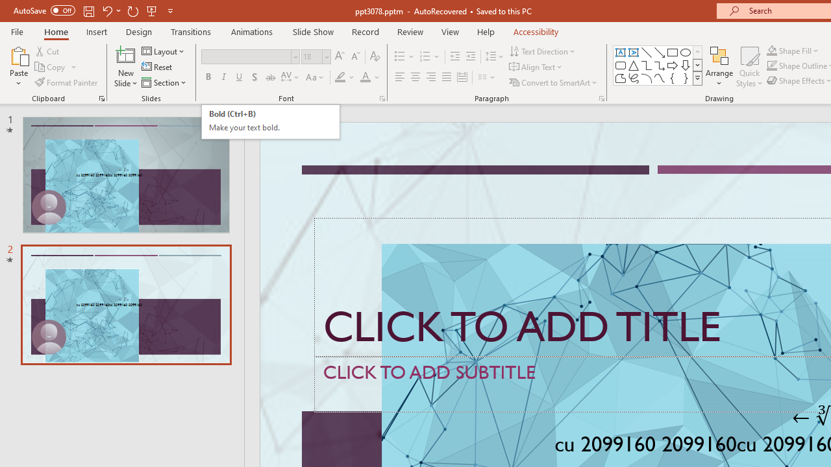 This screenshot has width=831, height=467. Describe the element at coordinates (634, 78) in the screenshot. I see `Freeform: Scribble` at that location.